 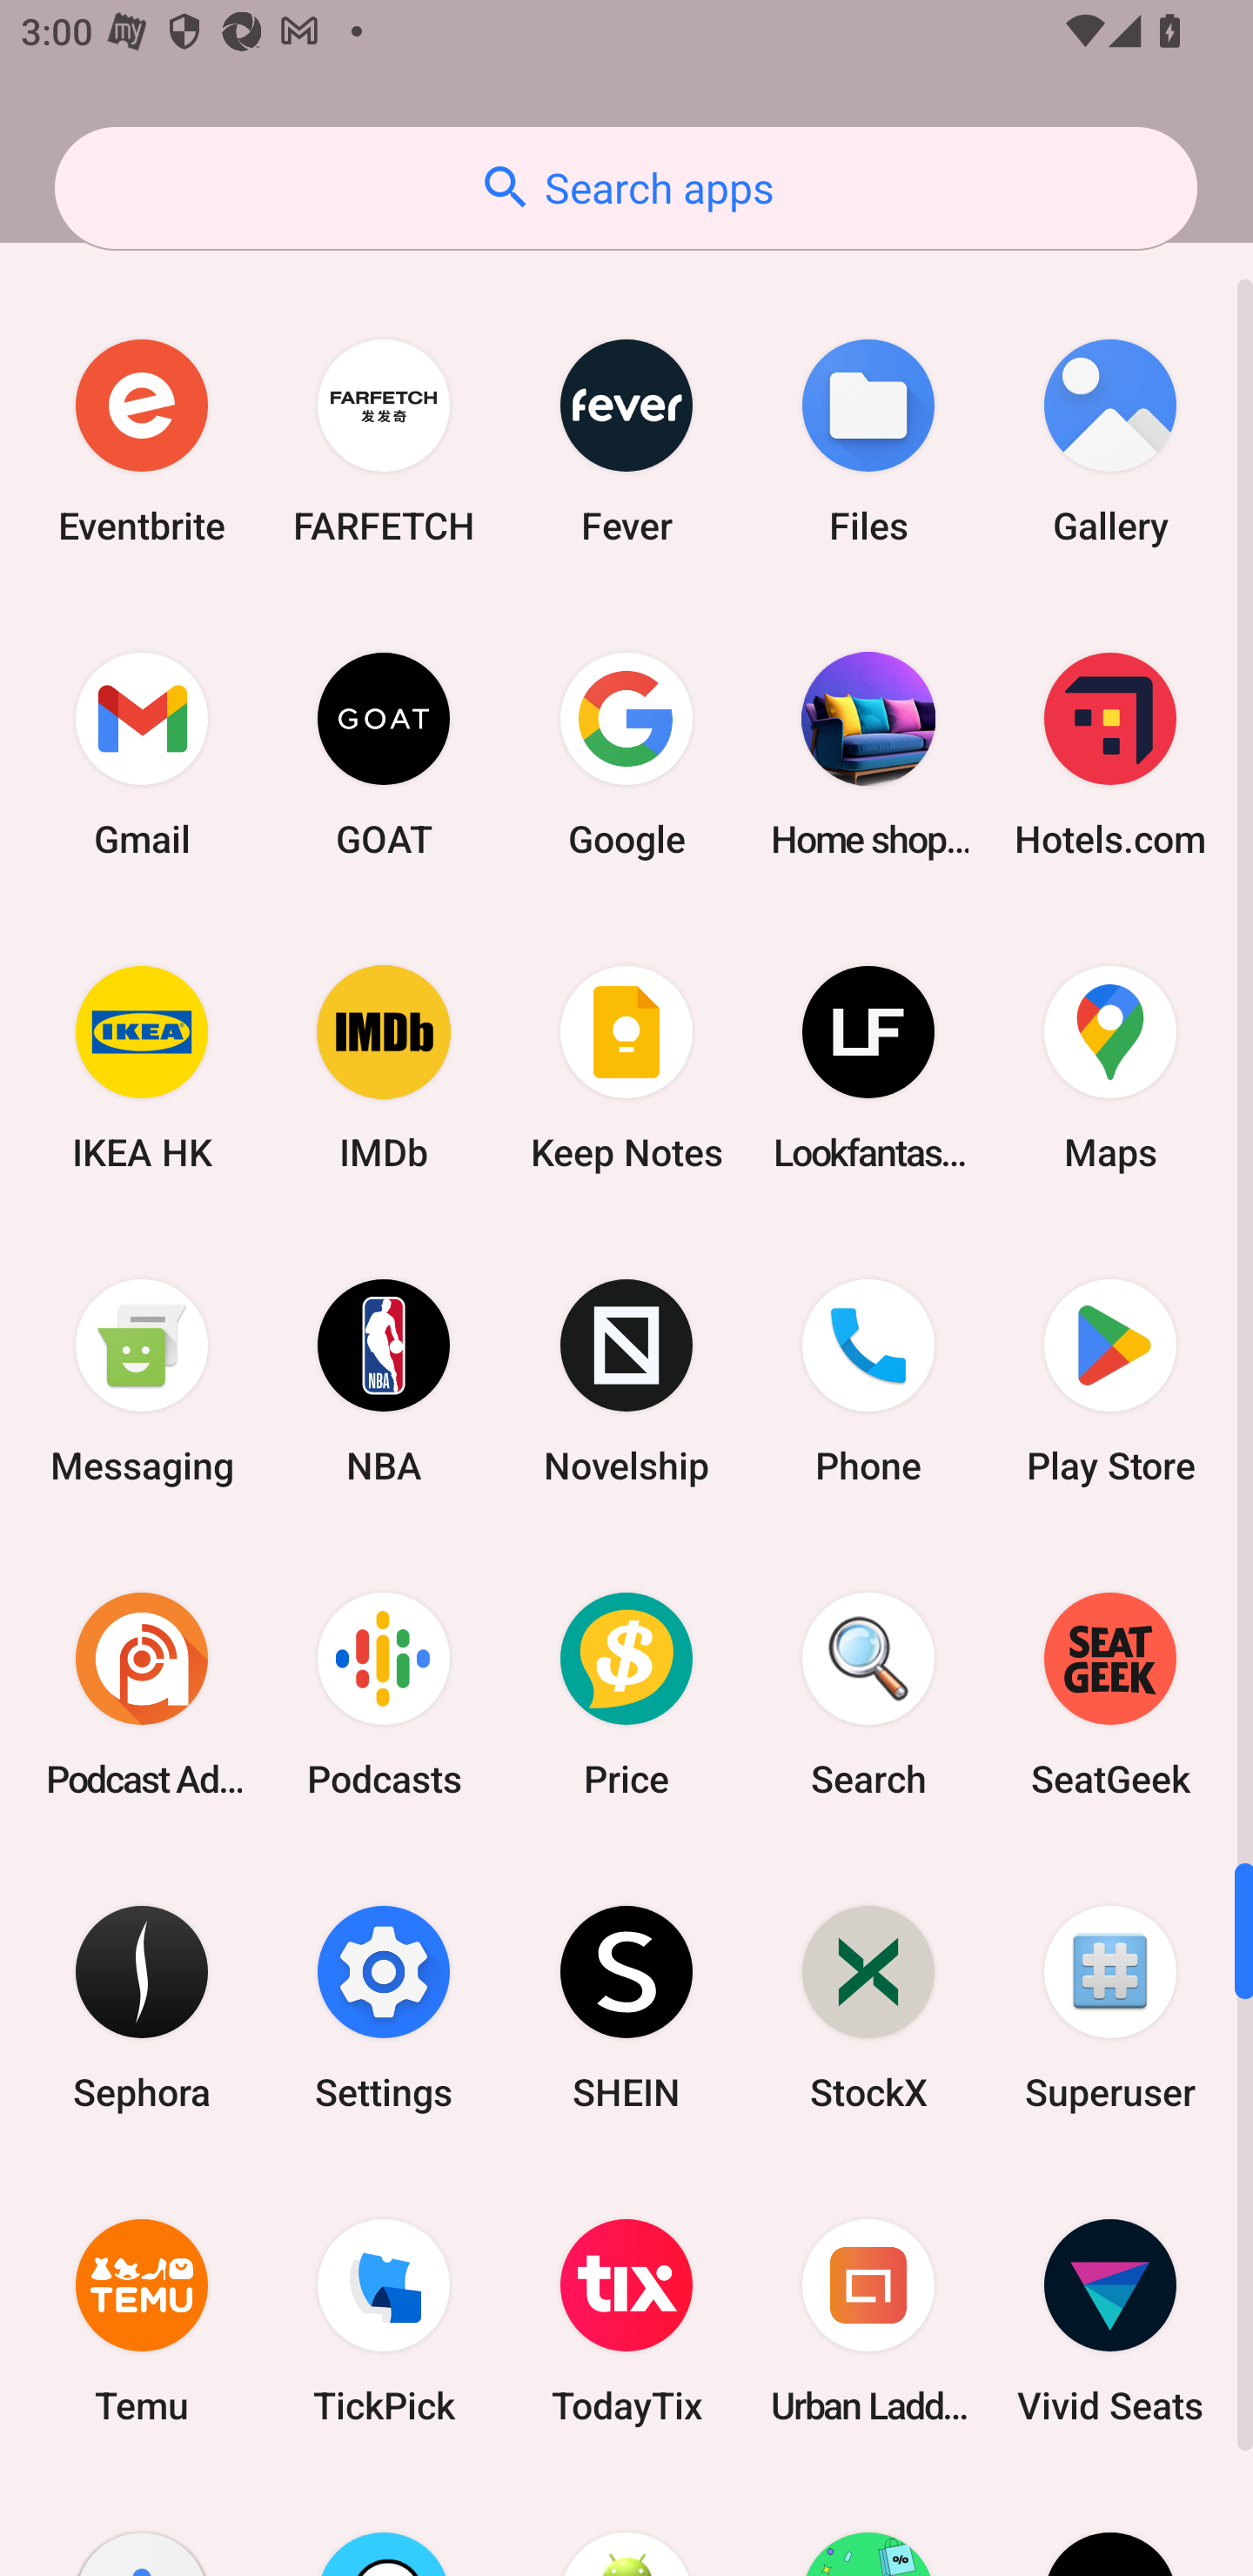 I want to click on Temu, so click(x=142, y=2320).